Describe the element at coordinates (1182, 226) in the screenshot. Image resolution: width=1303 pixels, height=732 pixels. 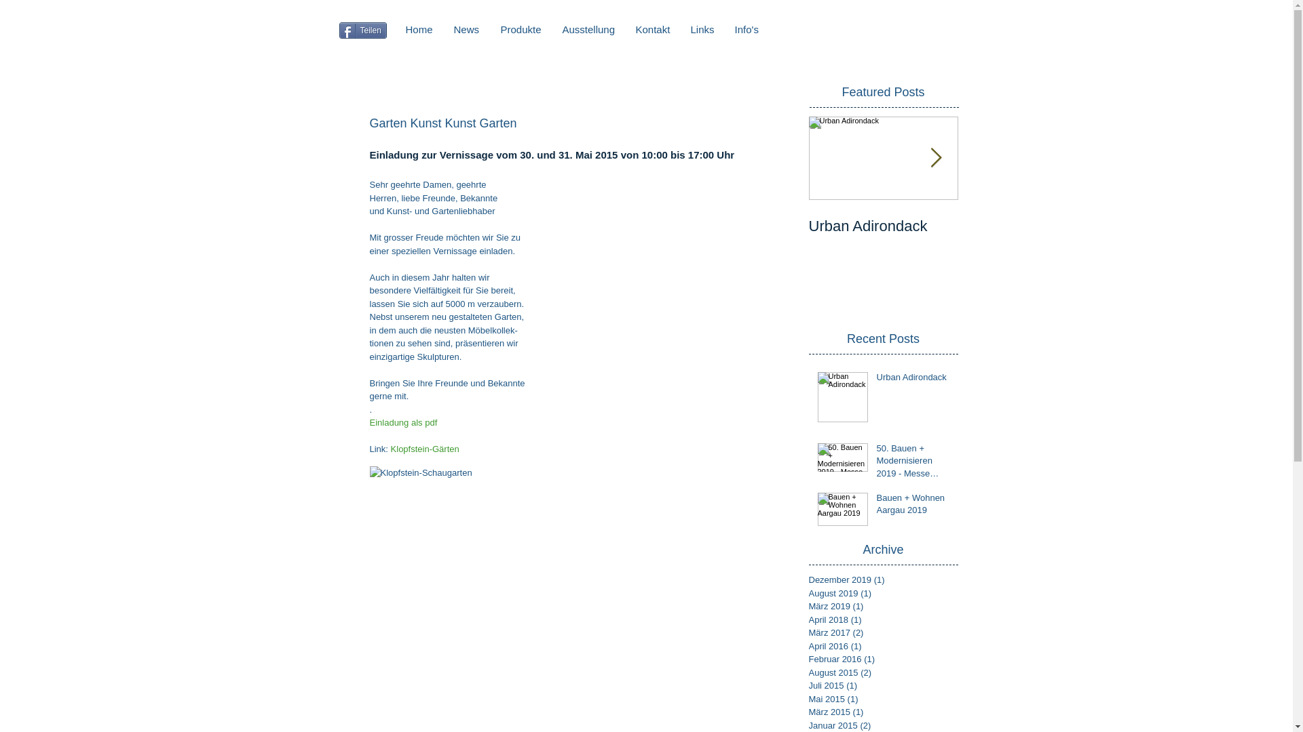
I see `WOHGA ZUG 2016` at that location.